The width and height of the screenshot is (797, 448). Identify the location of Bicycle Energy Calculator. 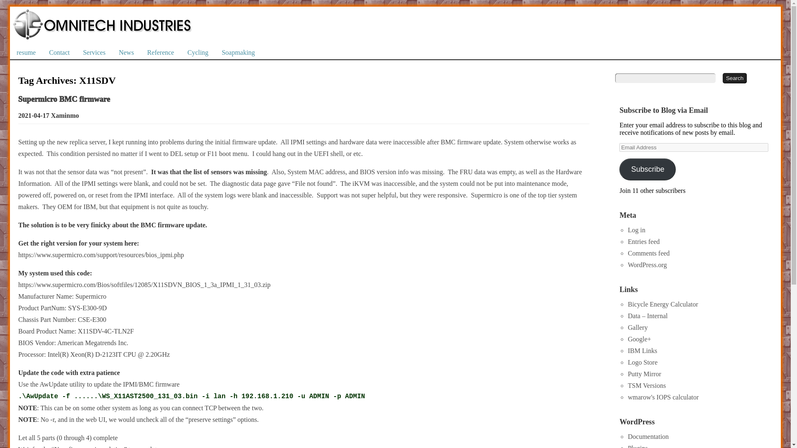
(663, 304).